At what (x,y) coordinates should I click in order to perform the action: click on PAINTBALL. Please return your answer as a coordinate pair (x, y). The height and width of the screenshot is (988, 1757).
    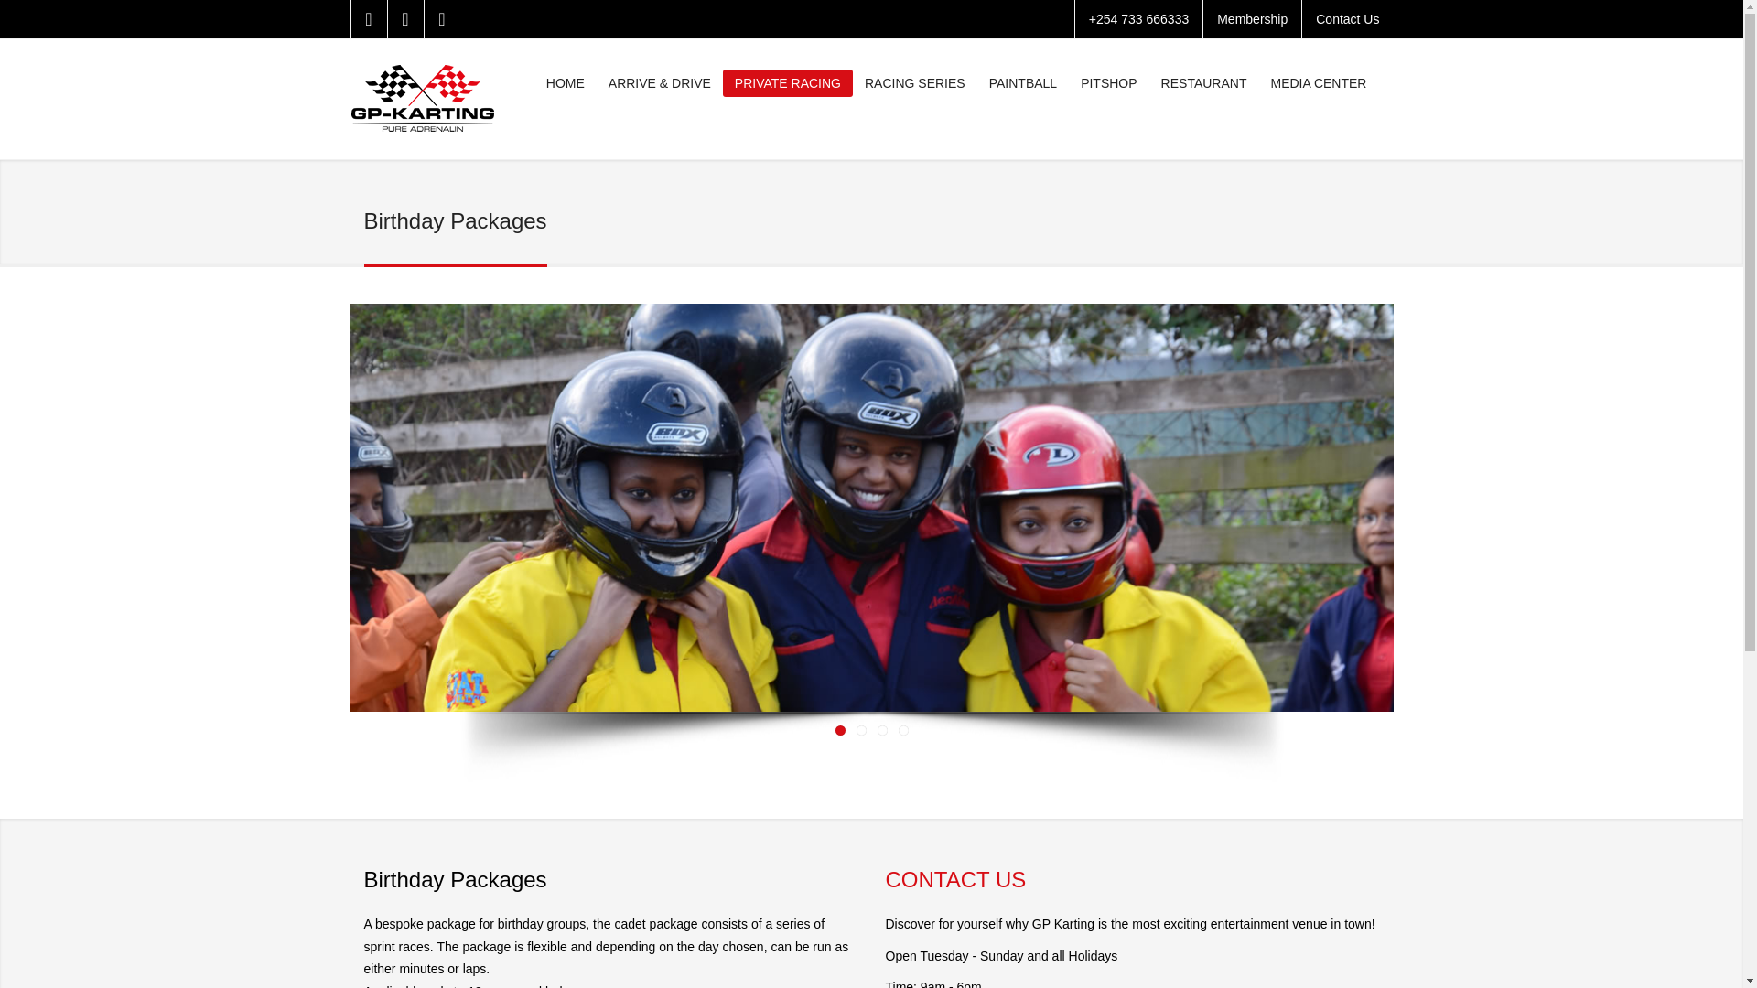
    Looking at the image, I should click on (1022, 82).